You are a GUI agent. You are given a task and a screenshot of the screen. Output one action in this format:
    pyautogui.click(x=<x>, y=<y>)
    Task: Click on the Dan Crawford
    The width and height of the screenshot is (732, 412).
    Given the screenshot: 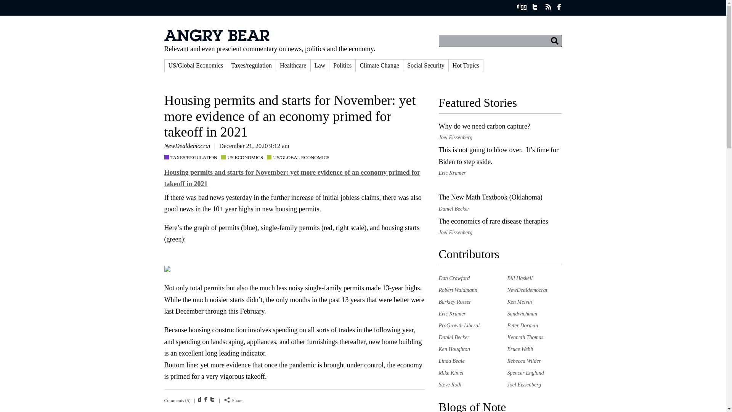 What is the action you would take?
    pyautogui.click(x=454, y=278)
    